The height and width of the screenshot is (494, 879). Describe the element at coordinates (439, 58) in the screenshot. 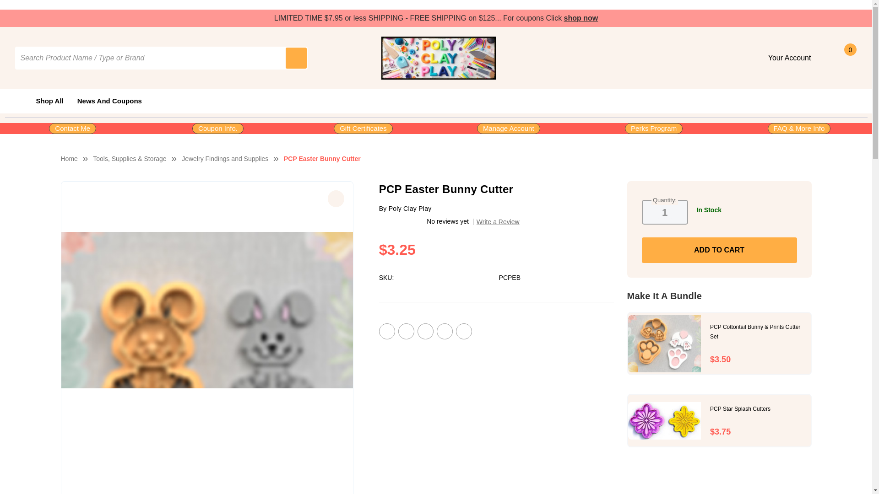

I see `Poly Clay Play` at that location.